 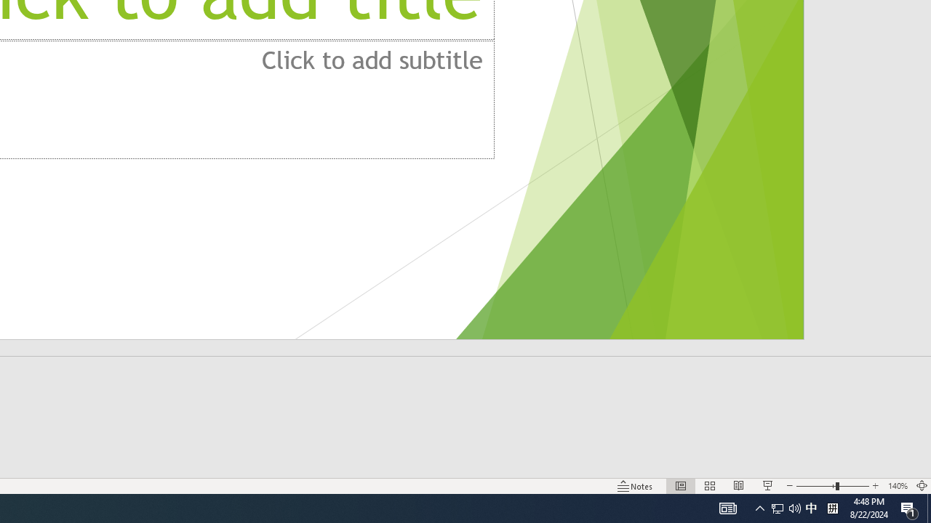 I want to click on Notes , so click(x=636, y=485).